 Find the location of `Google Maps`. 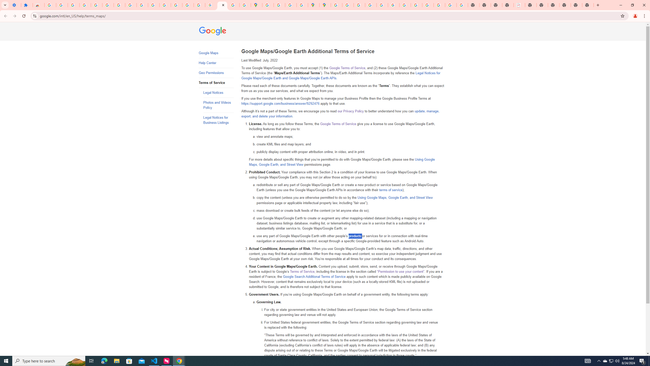

Google Maps is located at coordinates (256, 5).